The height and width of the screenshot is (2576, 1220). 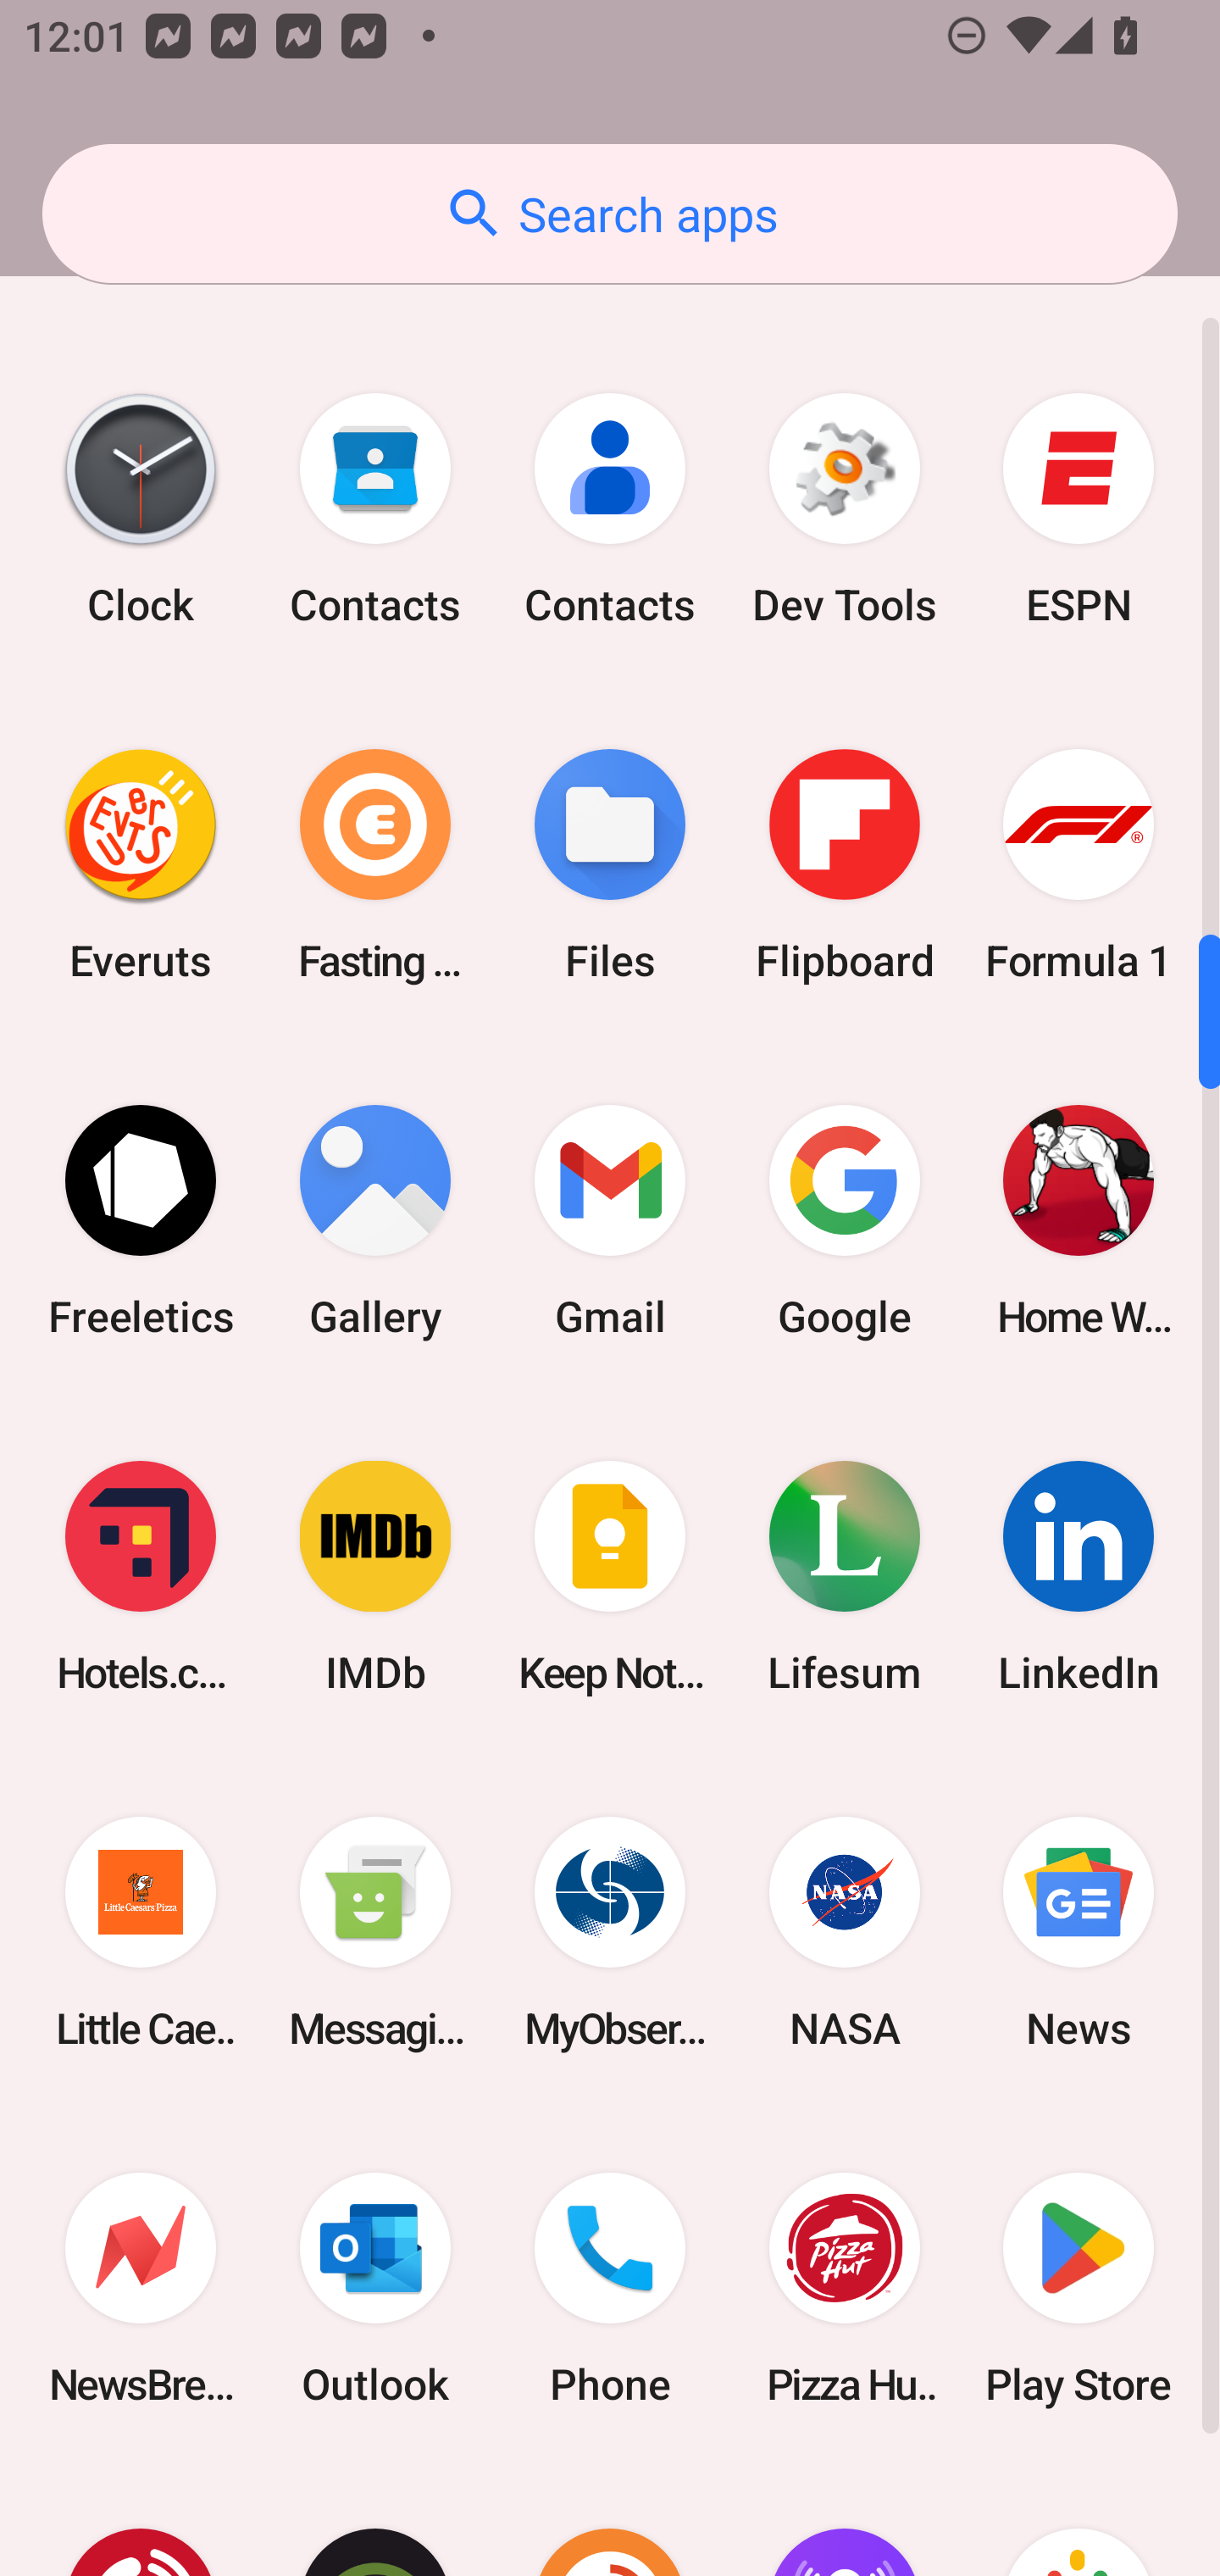 What do you see at coordinates (1079, 1576) in the screenshot?
I see `LinkedIn` at bounding box center [1079, 1576].